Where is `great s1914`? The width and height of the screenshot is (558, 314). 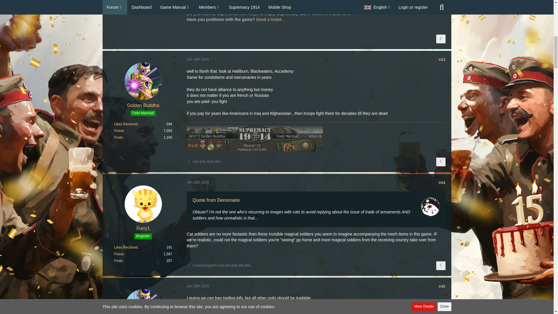 great s1914 is located at coordinates (215, 2).